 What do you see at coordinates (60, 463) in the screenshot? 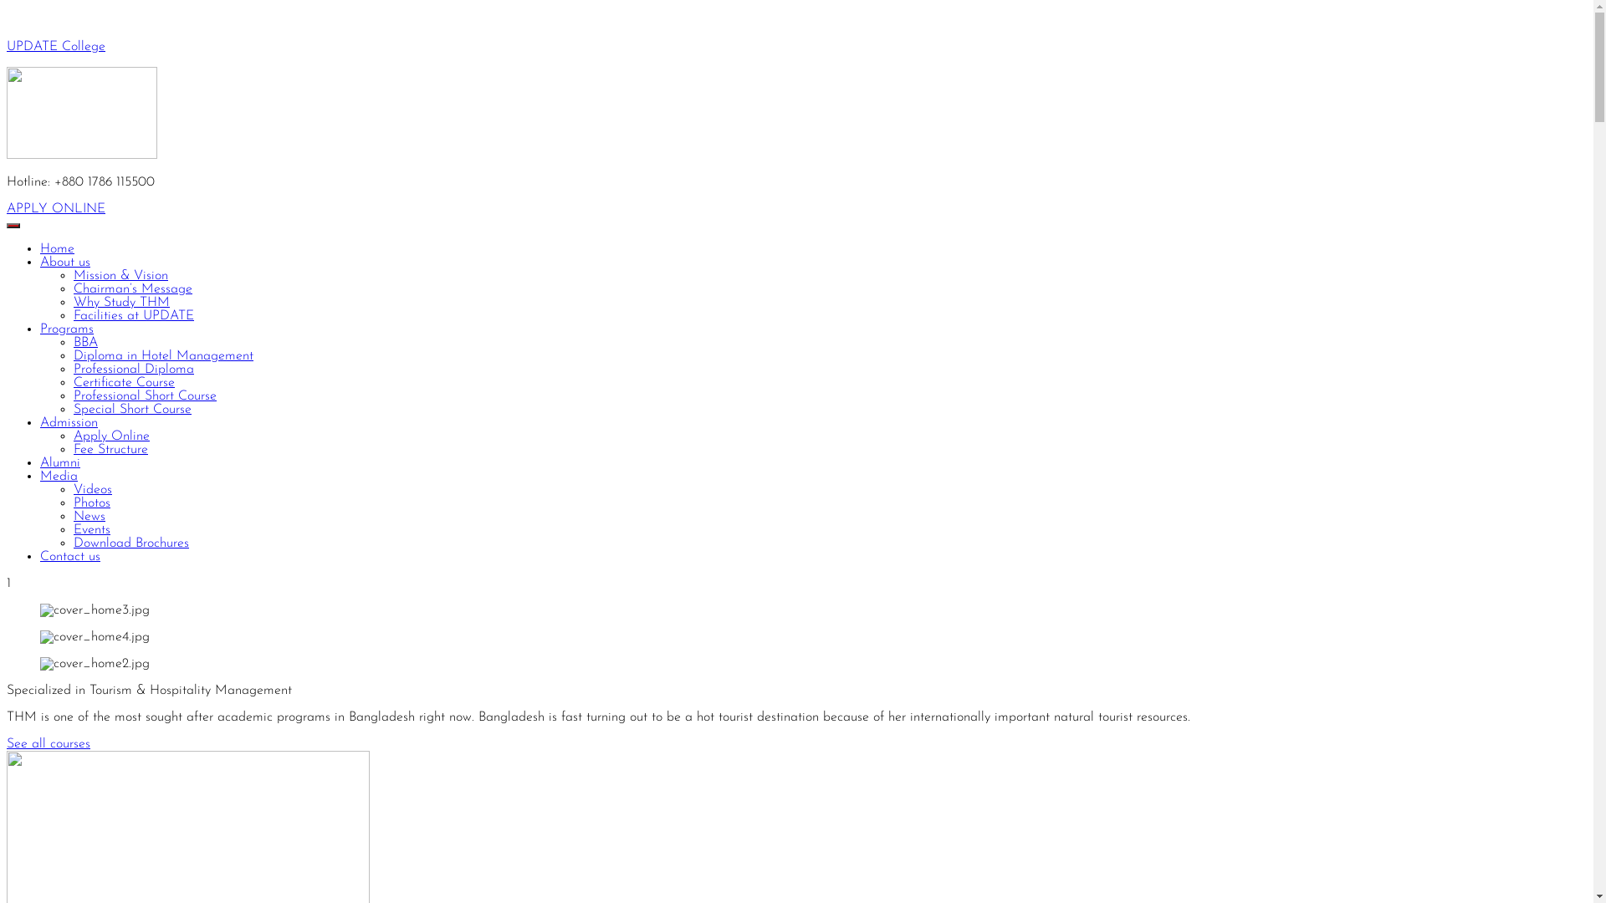
I see `Alumni` at bounding box center [60, 463].